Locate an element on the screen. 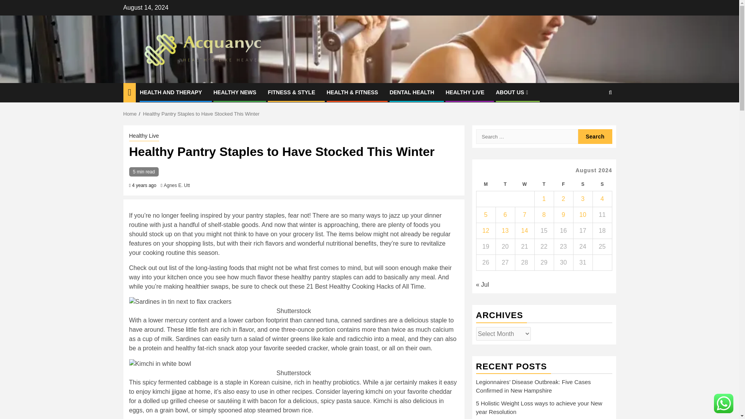 The height and width of the screenshot is (419, 745). Home is located at coordinates (130, 114).